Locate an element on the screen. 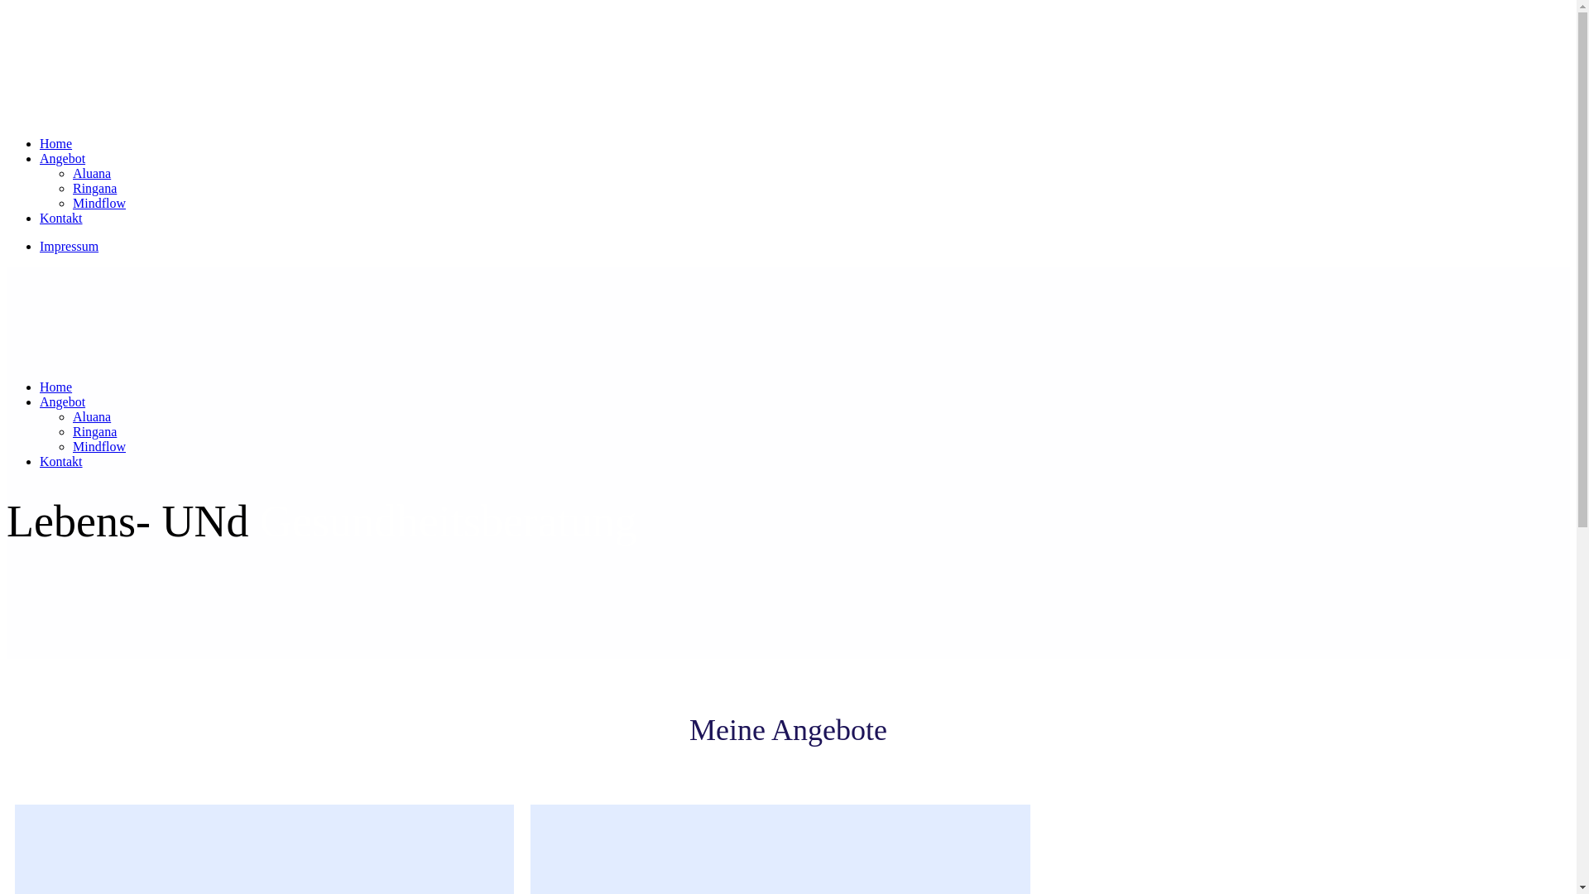 The width and height of the screenshot is (1589, 894). Ringana is located at coordinates (94, 432).